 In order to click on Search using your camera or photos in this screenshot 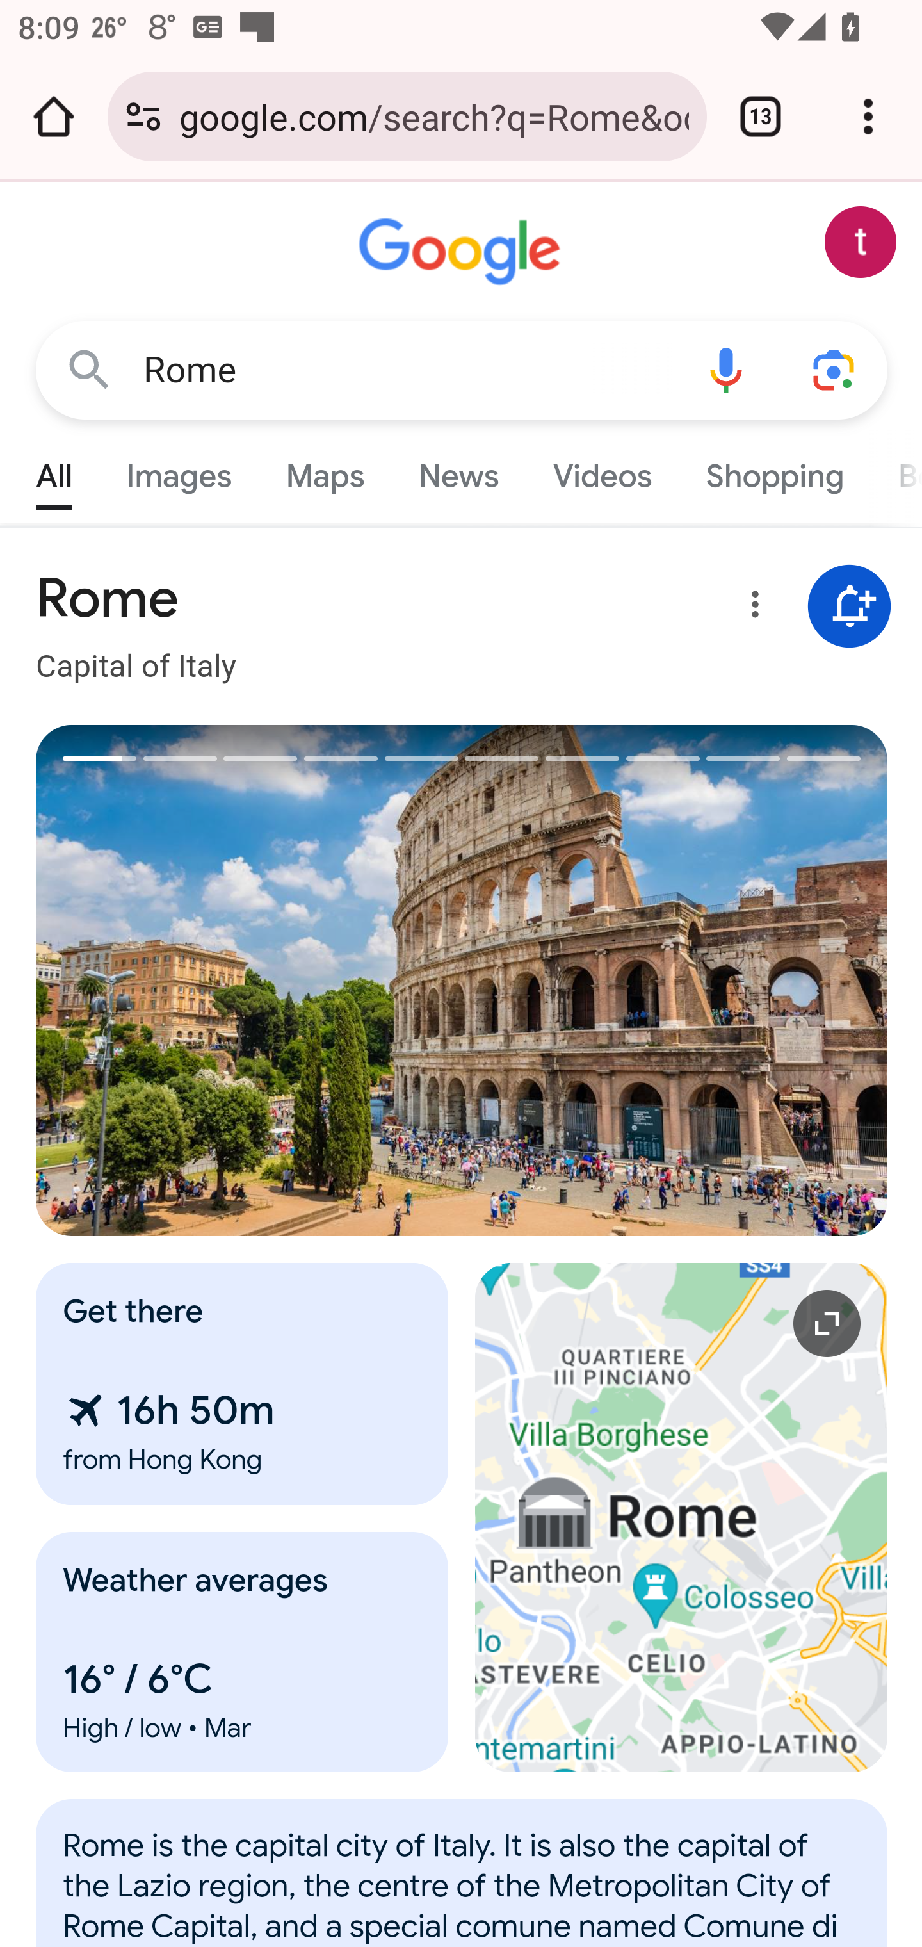, I will do `click(835, 369)`.